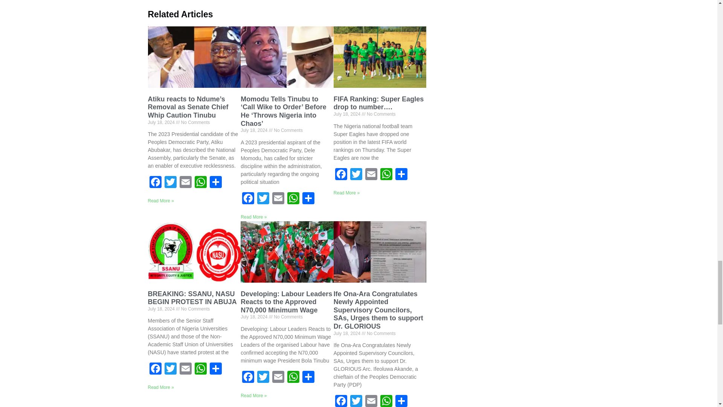 This screenshot has height=407, width=723. Describe the element at coordinates (155, 183) in the screenshot. I see `Facebook` at that location.